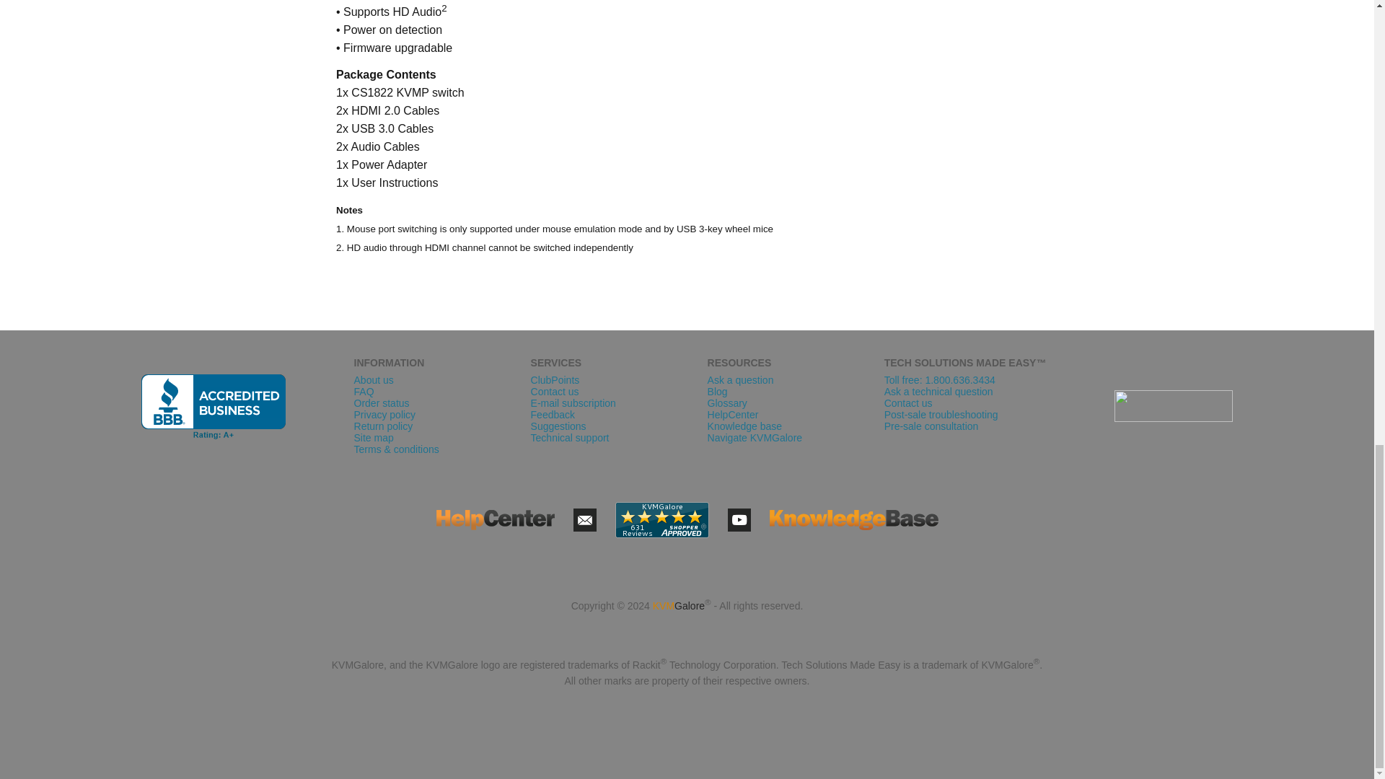  I want to click on  Knowledge Base , so click(853, 520).